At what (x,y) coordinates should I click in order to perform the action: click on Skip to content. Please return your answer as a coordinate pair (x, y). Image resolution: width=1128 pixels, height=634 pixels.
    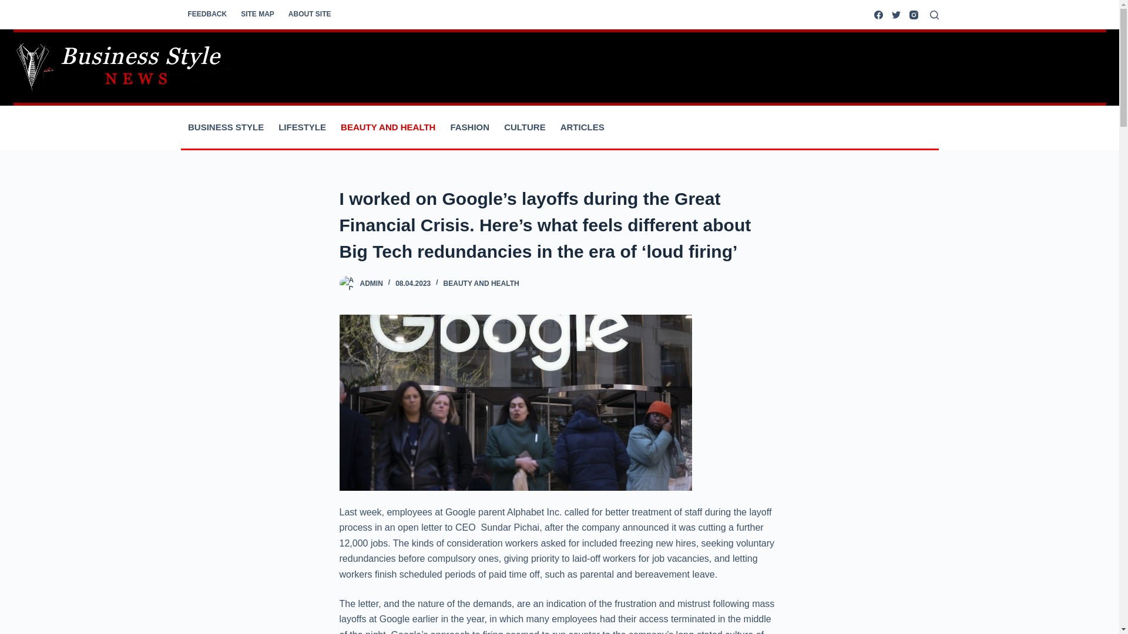
    Looking at the image, I should click on (12, 6).